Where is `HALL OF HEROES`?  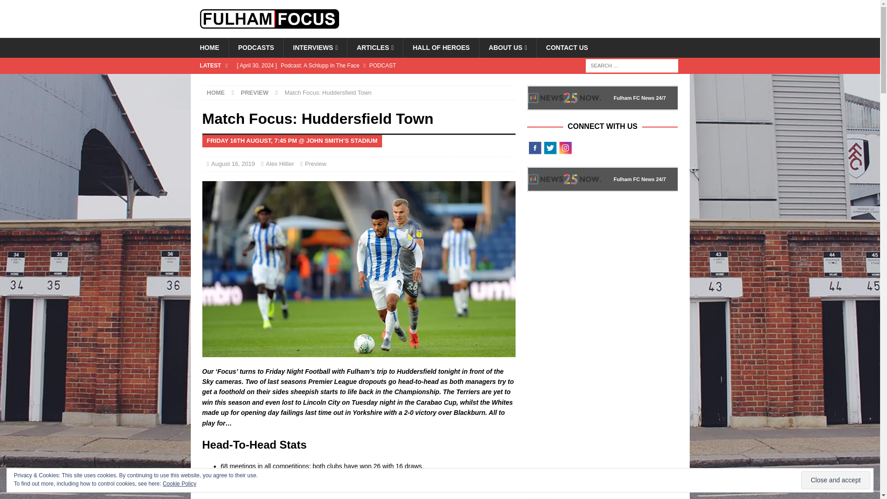
HALL OF HEROES is located at coordinates (441, 48).